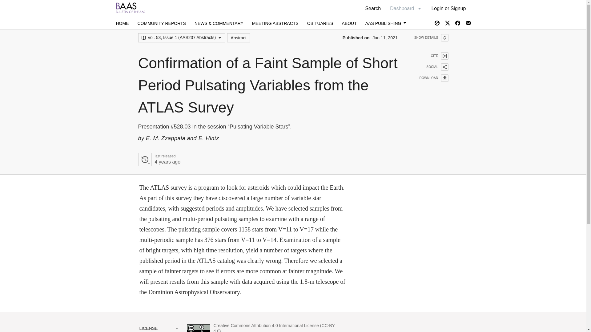 This screenshot has height=332, width=591. What do you see at coordinates (159, 159) in the screenshot?
I see `Abstract` at bounding box center [159, 159].